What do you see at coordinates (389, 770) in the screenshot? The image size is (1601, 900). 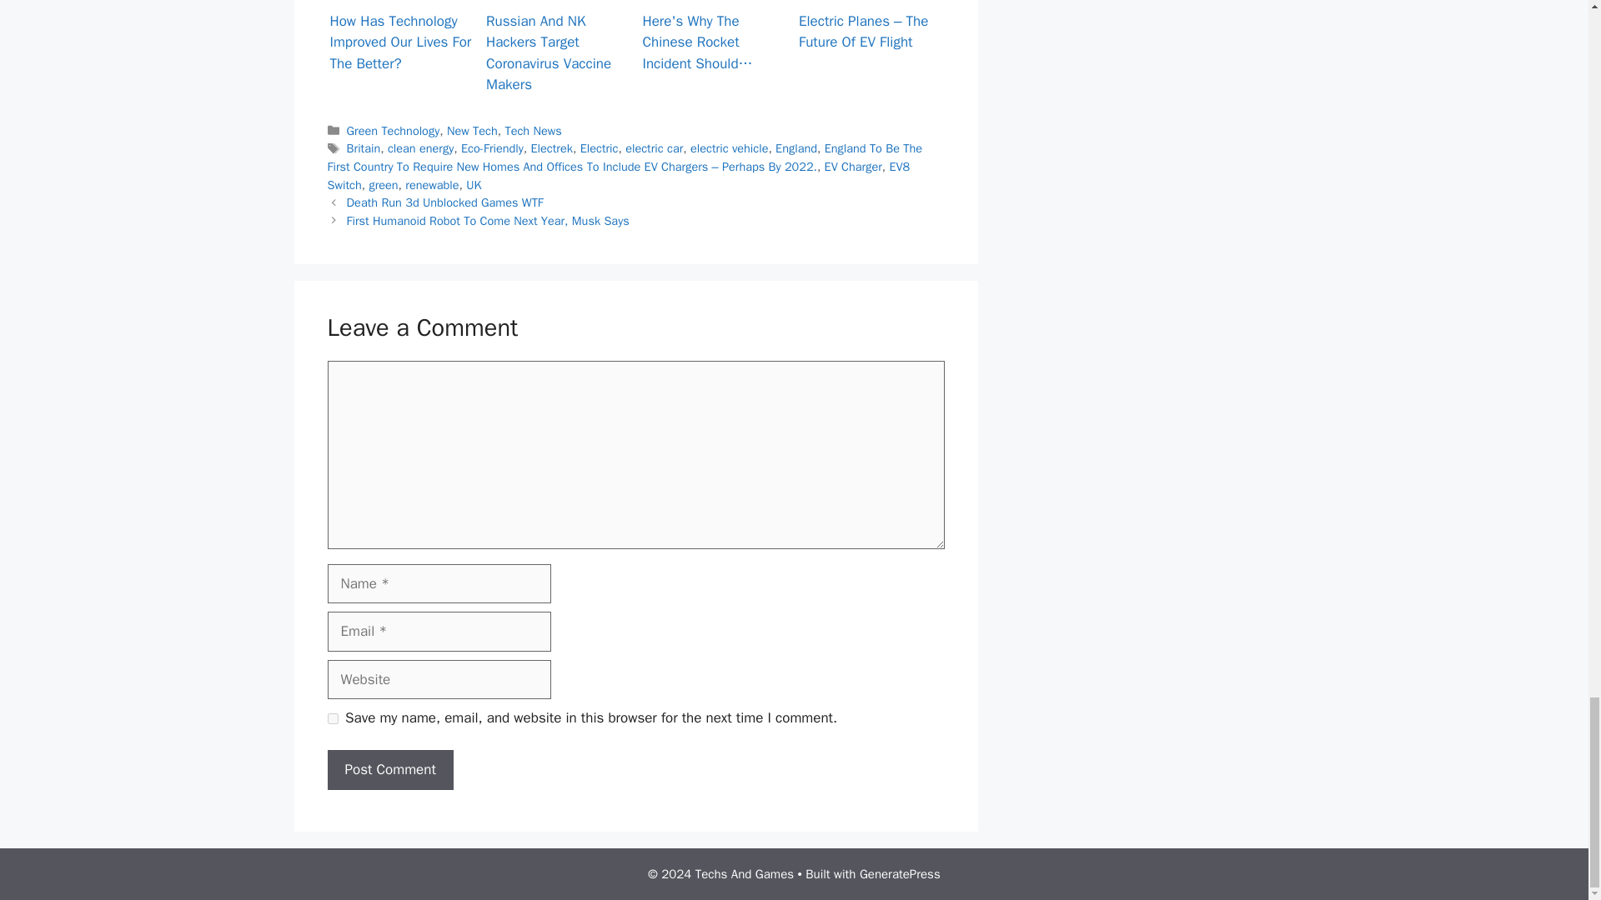 I see `Post Comment` at bounding box center [389, 770].